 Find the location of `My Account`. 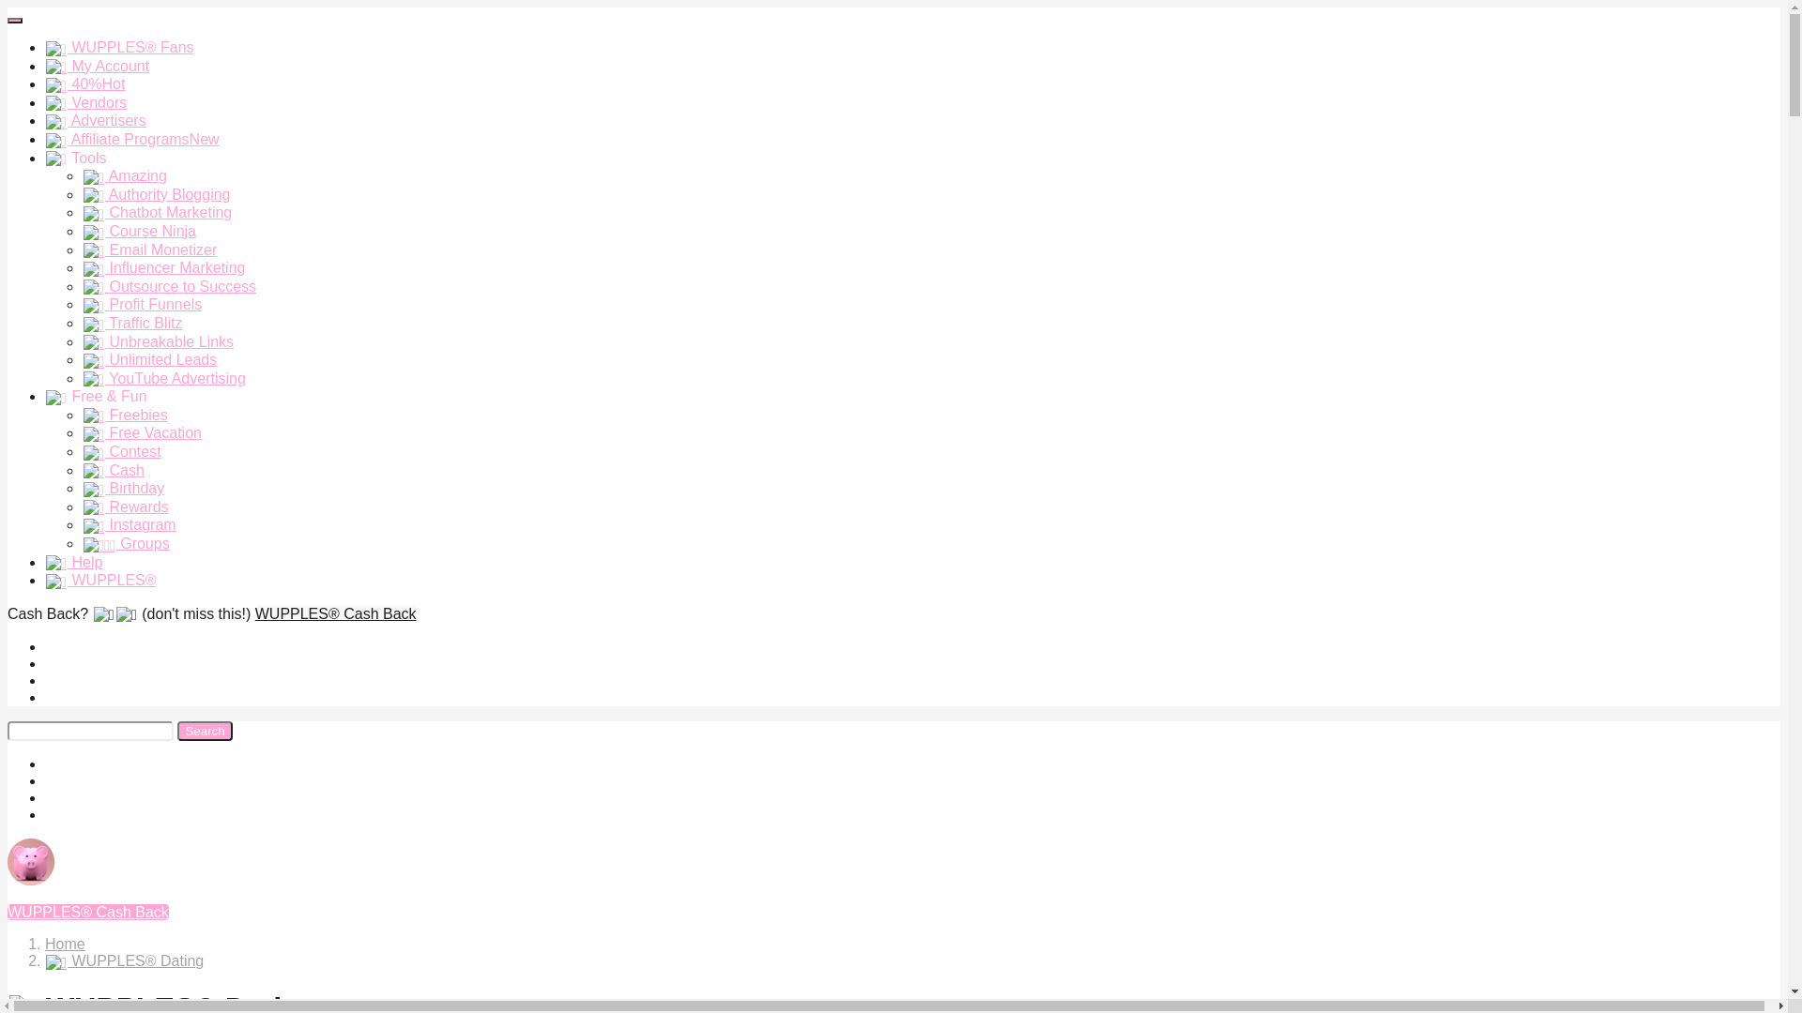

My Account is located at coordinates (98, 66).